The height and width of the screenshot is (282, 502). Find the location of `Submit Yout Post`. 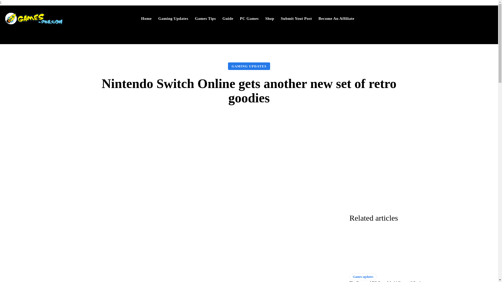

Submit Yout Post is located at coordinates (296, 18).